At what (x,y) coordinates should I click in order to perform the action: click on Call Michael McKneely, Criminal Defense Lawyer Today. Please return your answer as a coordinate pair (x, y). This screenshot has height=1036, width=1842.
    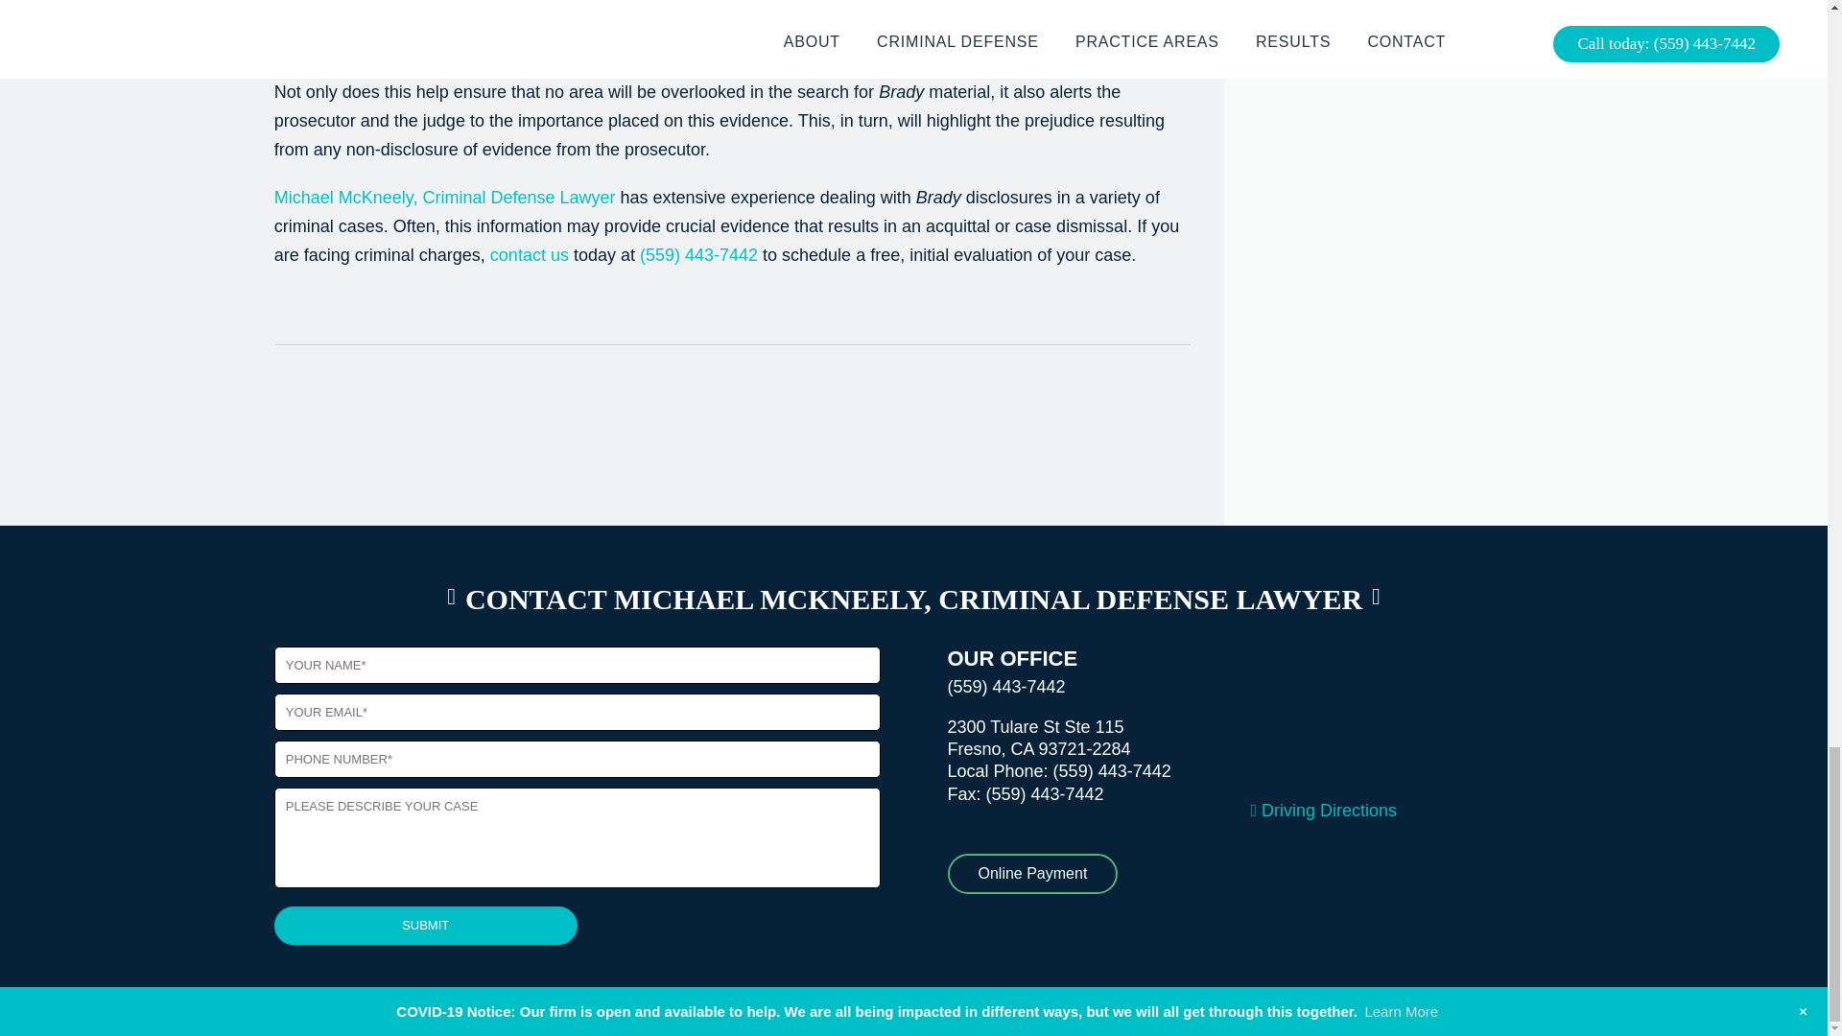
    Looking at the image, I should click on (698, 255).